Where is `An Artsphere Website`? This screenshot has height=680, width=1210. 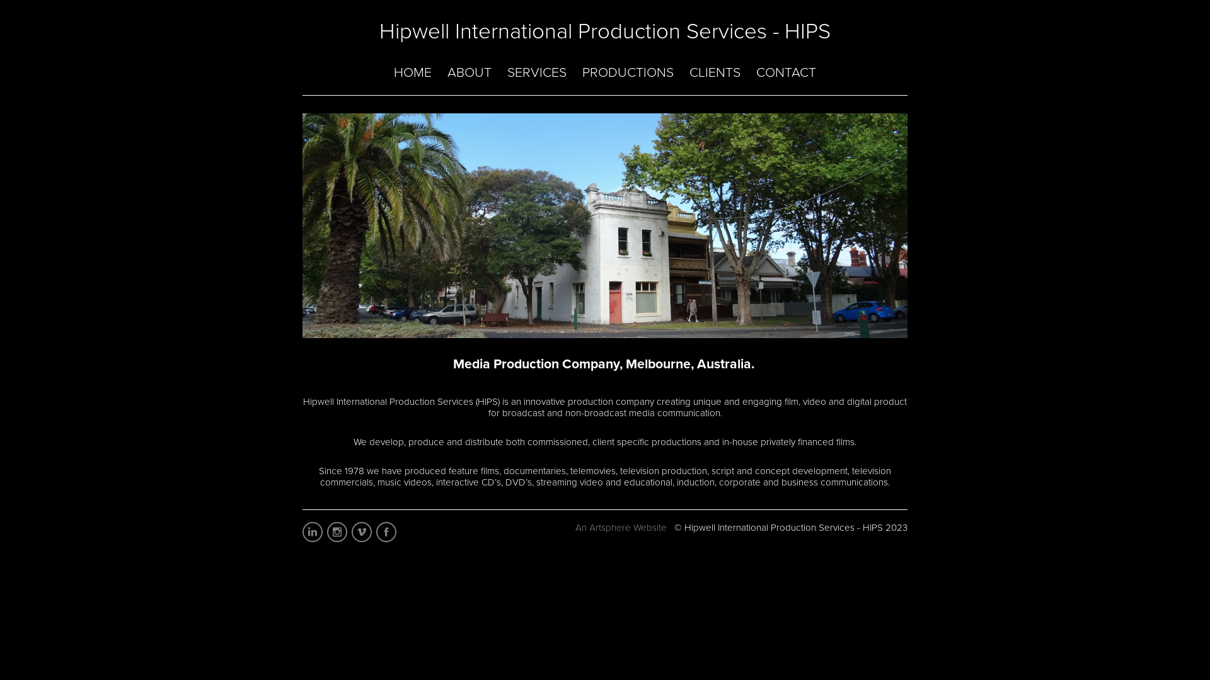
An Artsphere Website is located at coordinates (621, 528).